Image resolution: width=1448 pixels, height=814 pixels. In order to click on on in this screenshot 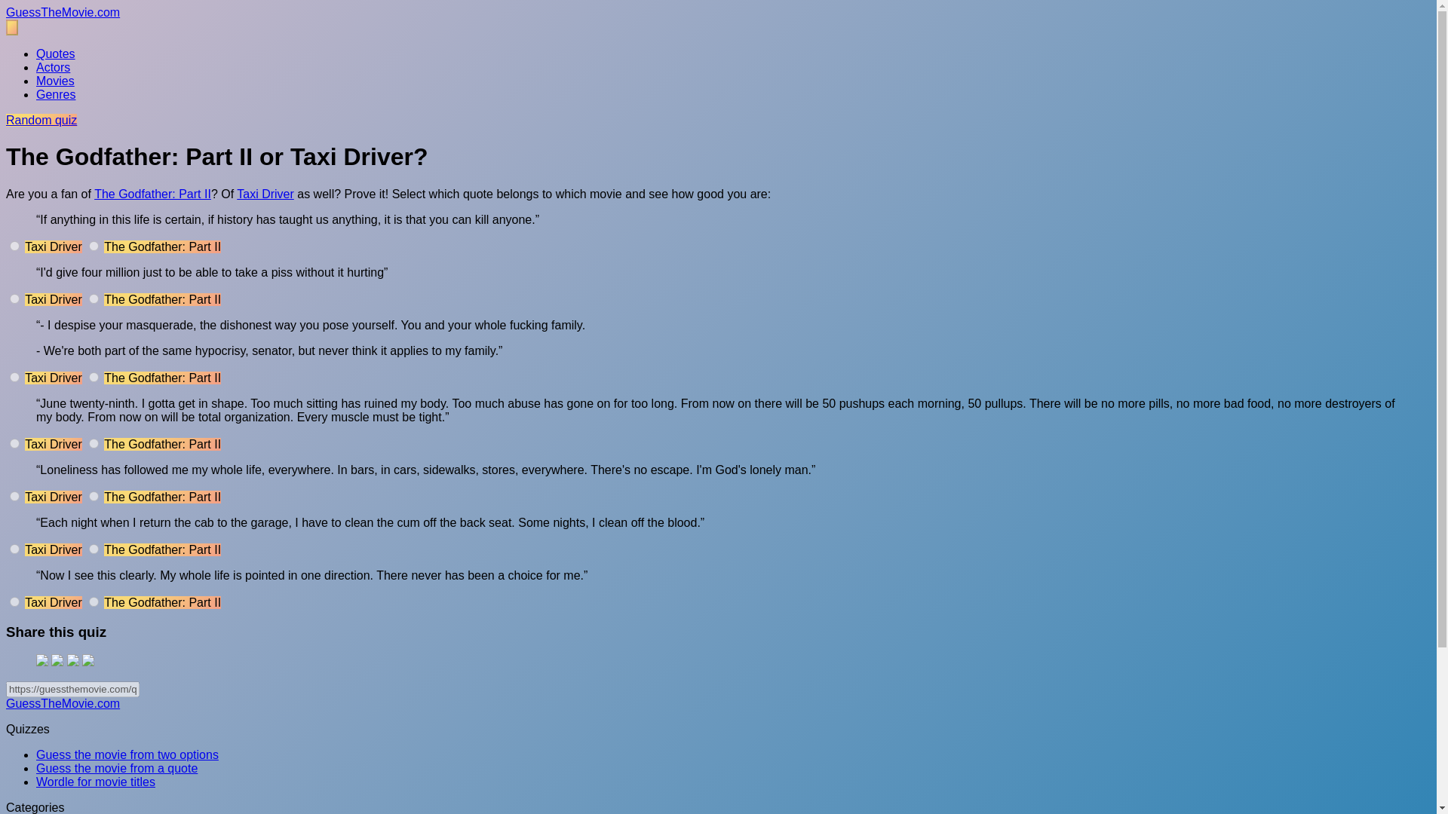, I will do `click(15, 298)`.